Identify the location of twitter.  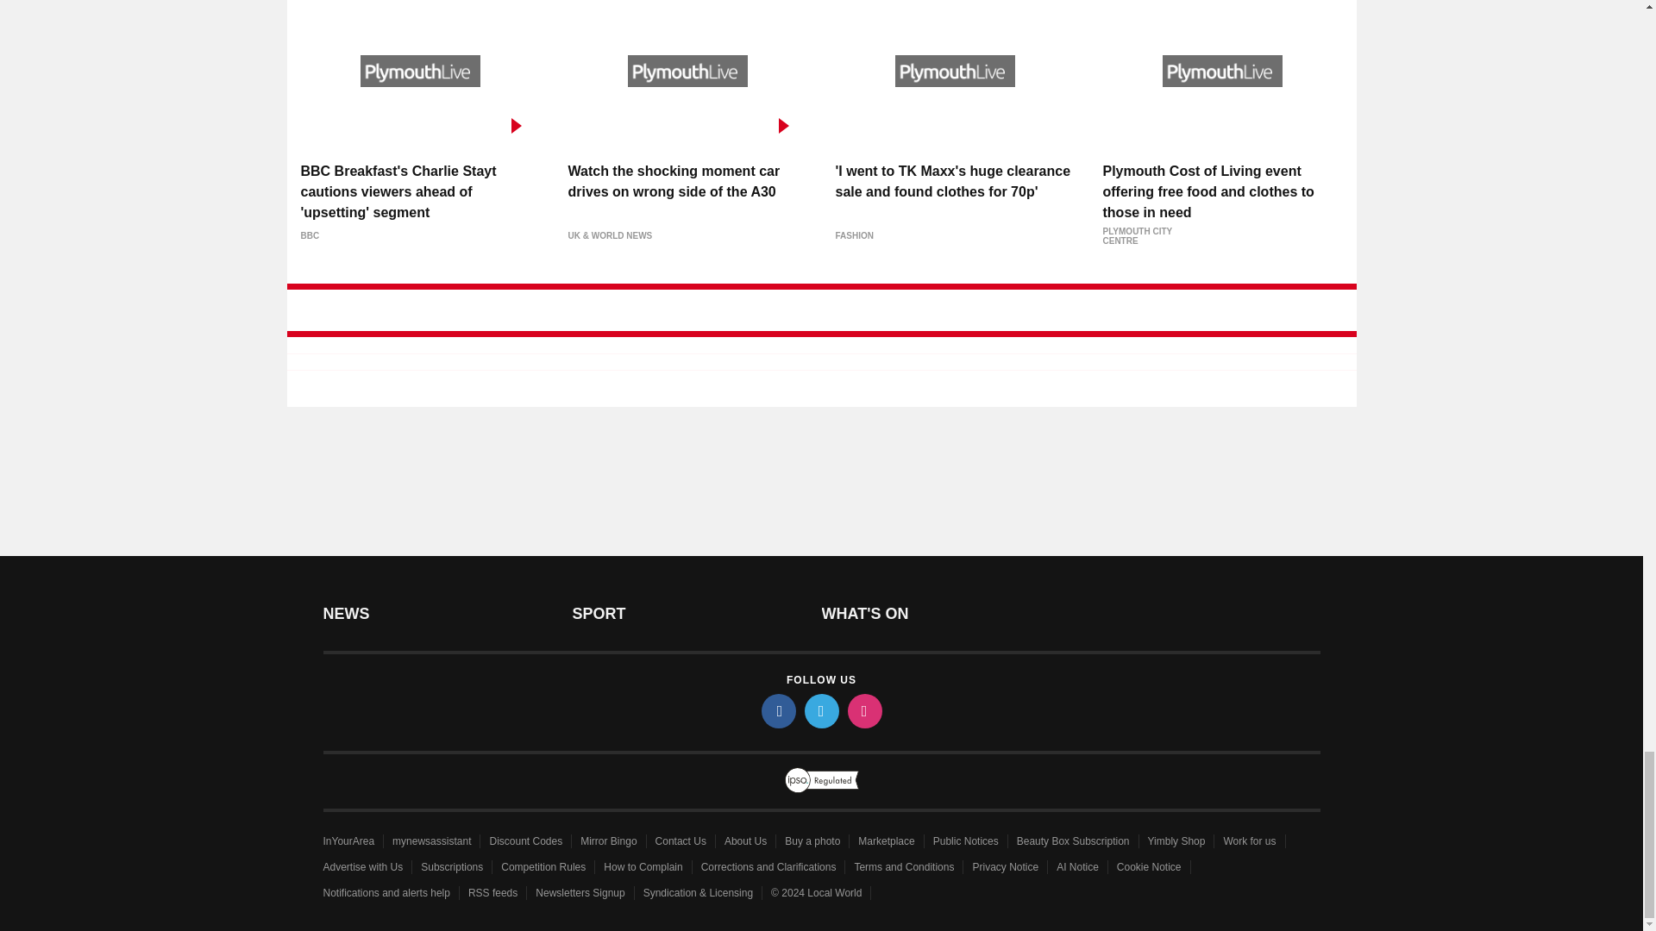
(820, 710).